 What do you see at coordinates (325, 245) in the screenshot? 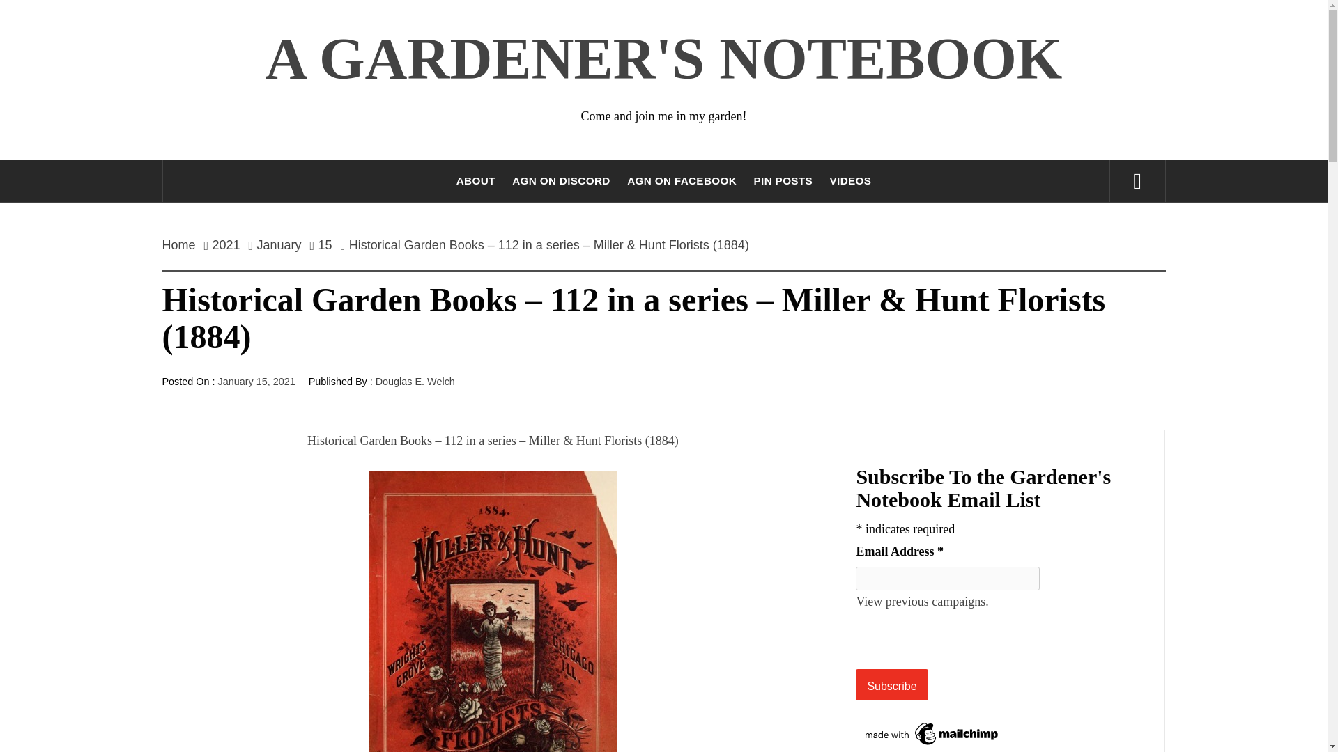
I see `15` at bounding box center [325, 245].